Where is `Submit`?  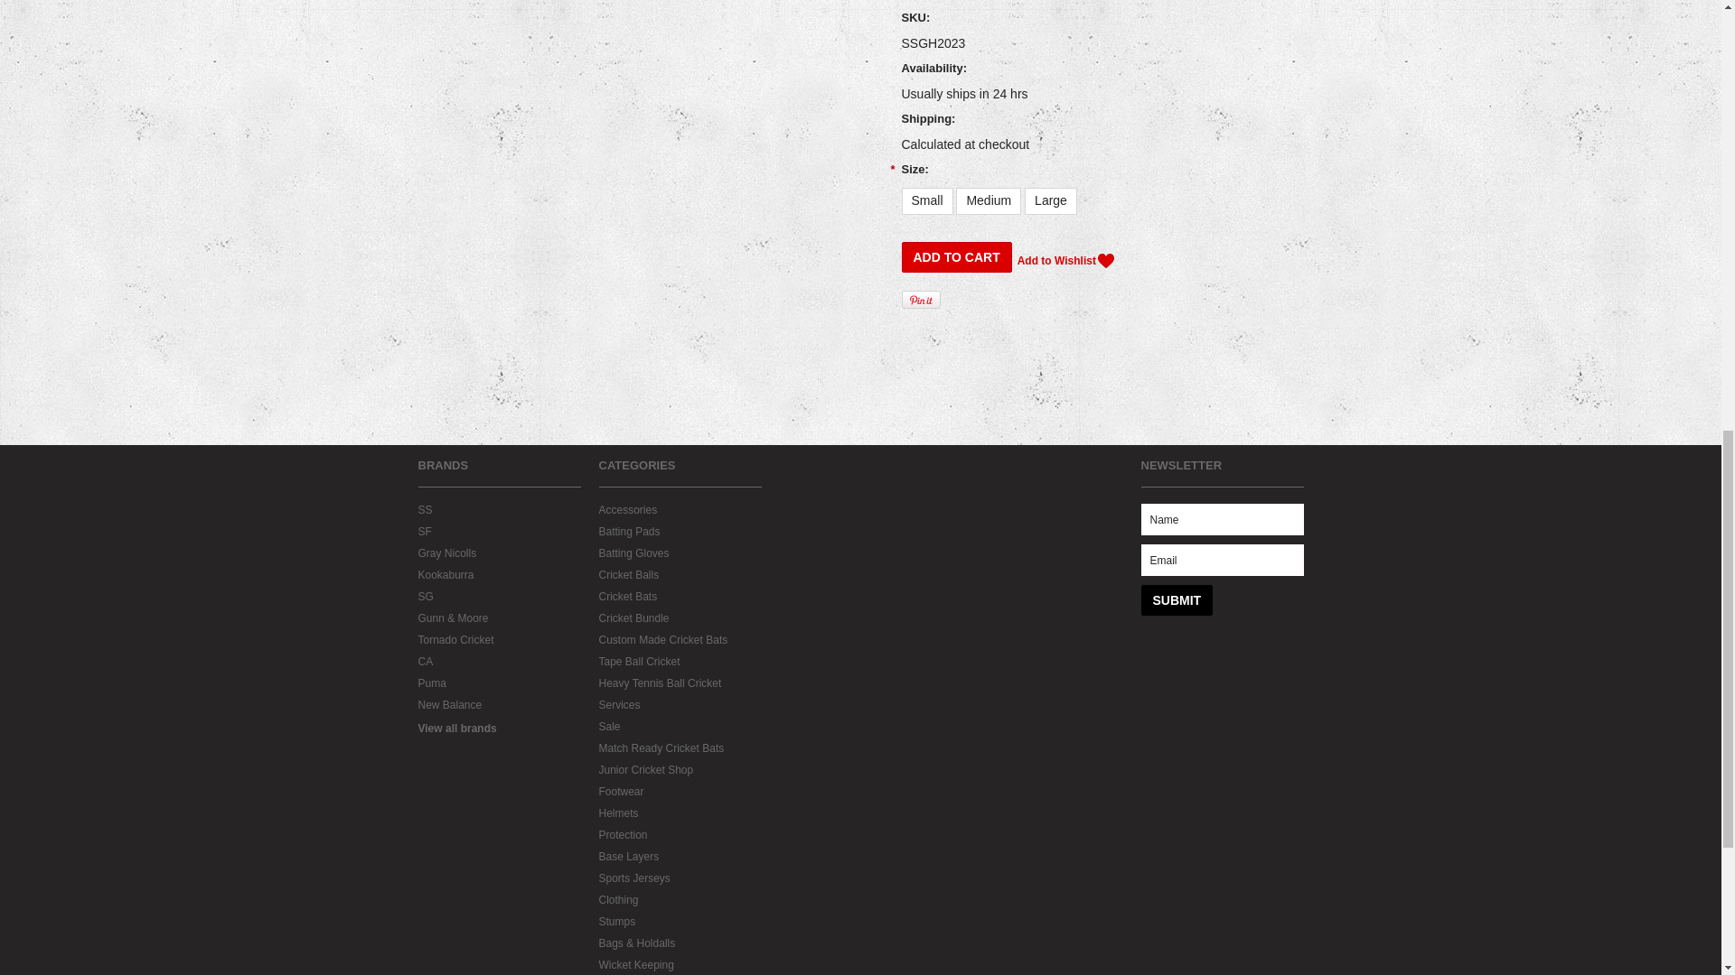 Submit is located at coordinates (1177, 599).